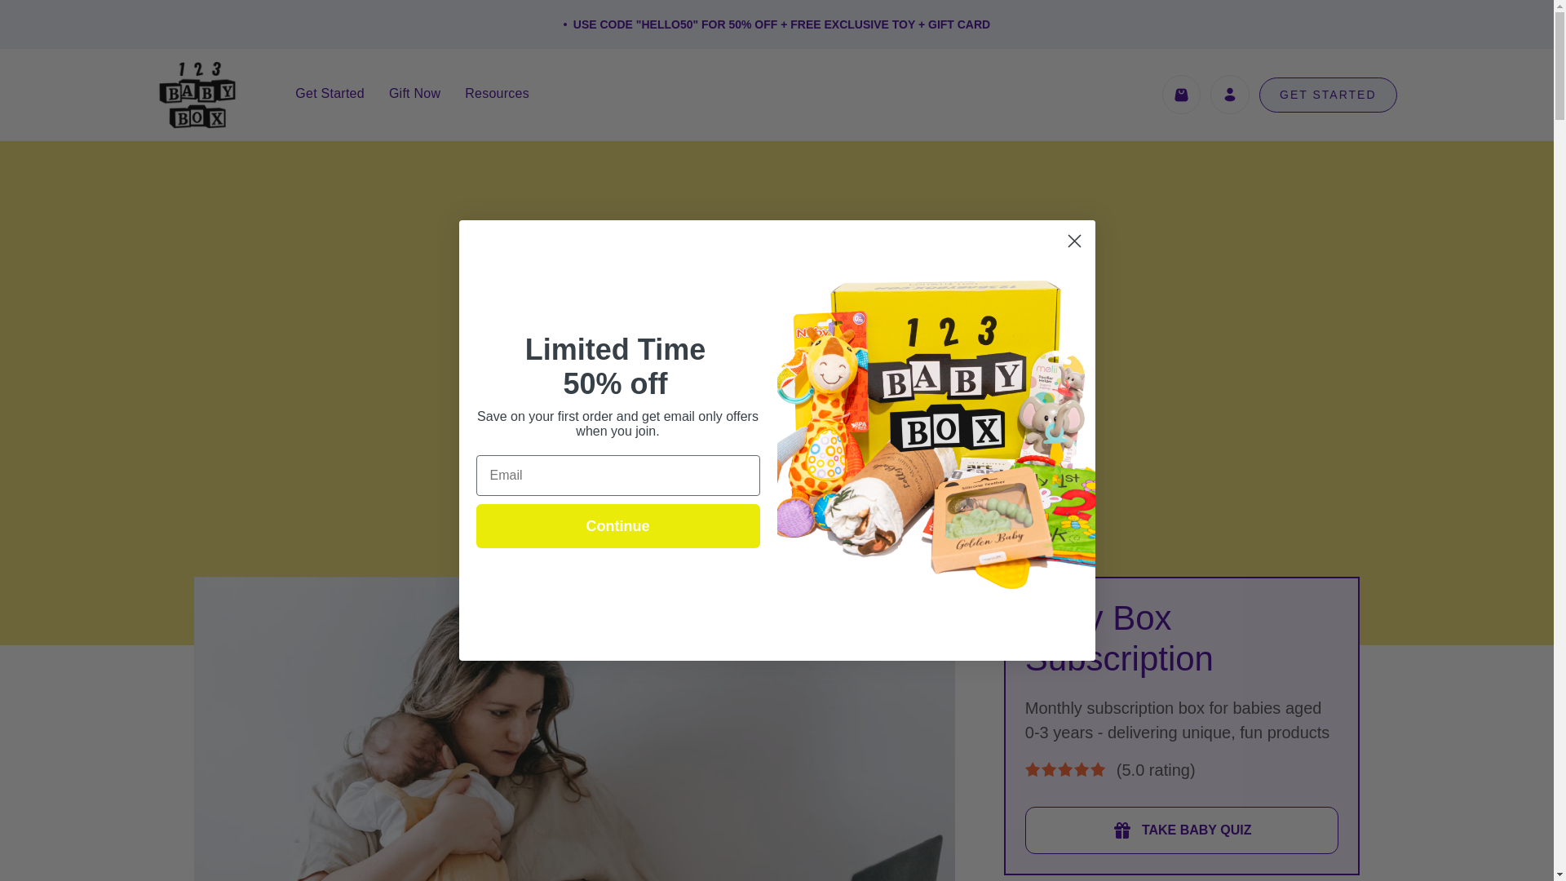 This screenshot has width=1566, height=881. I want to click on Get Started, so click(330, 93).